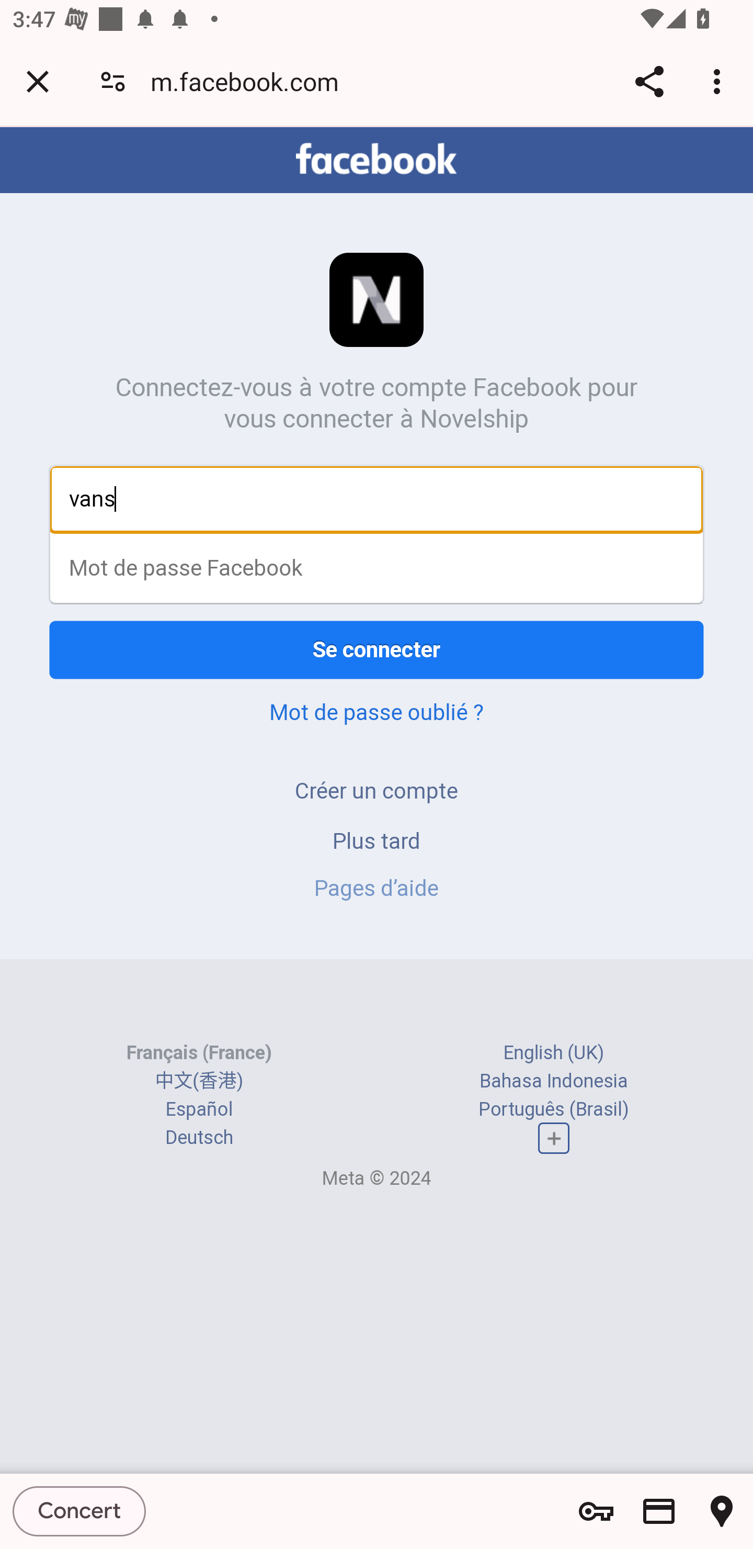 The image size is (753, 1549). I want to click on Share, so click(649, 81).